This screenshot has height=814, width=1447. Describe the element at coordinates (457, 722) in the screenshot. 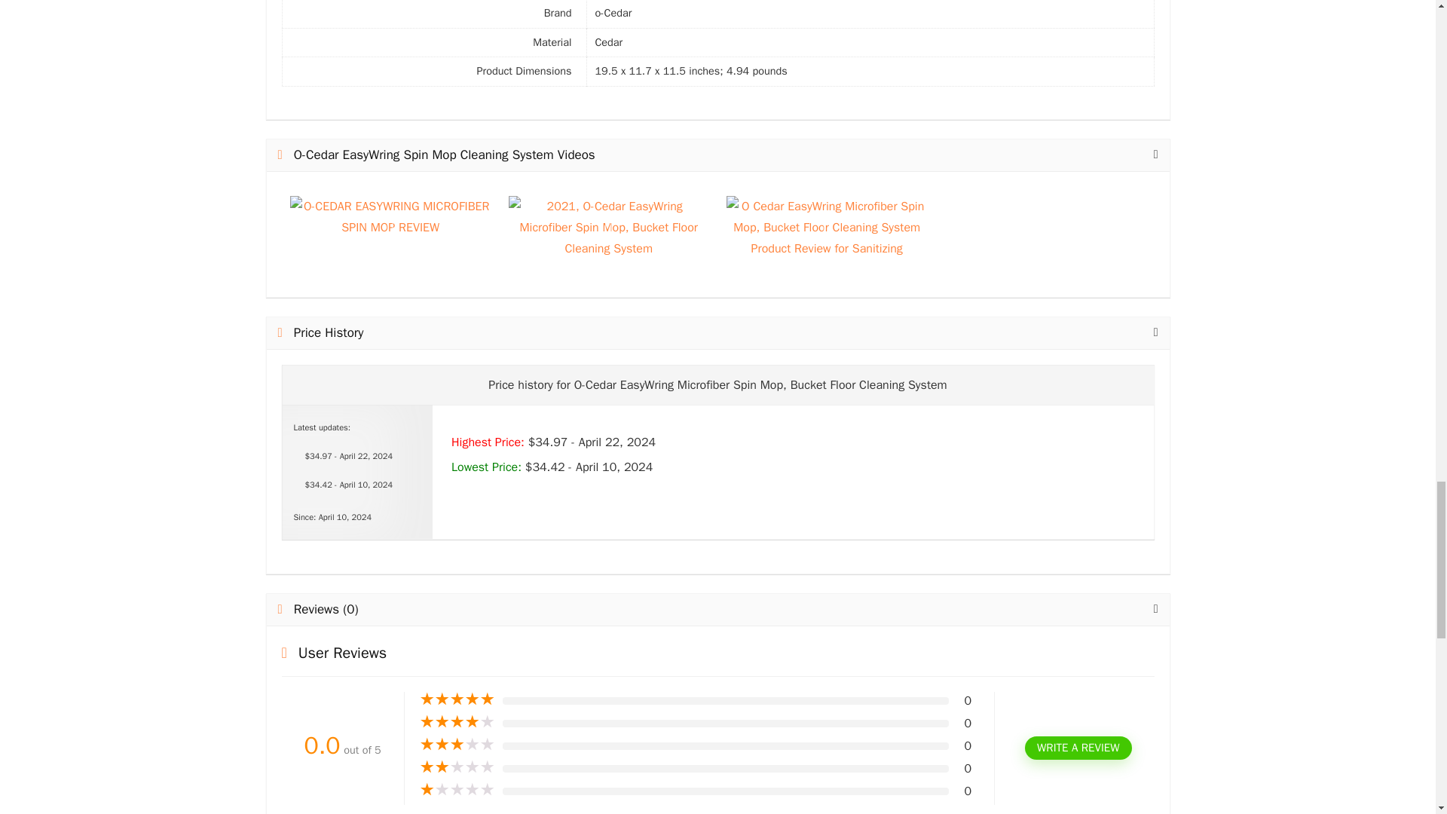

I see `Rated 4 out of 5` at that location.